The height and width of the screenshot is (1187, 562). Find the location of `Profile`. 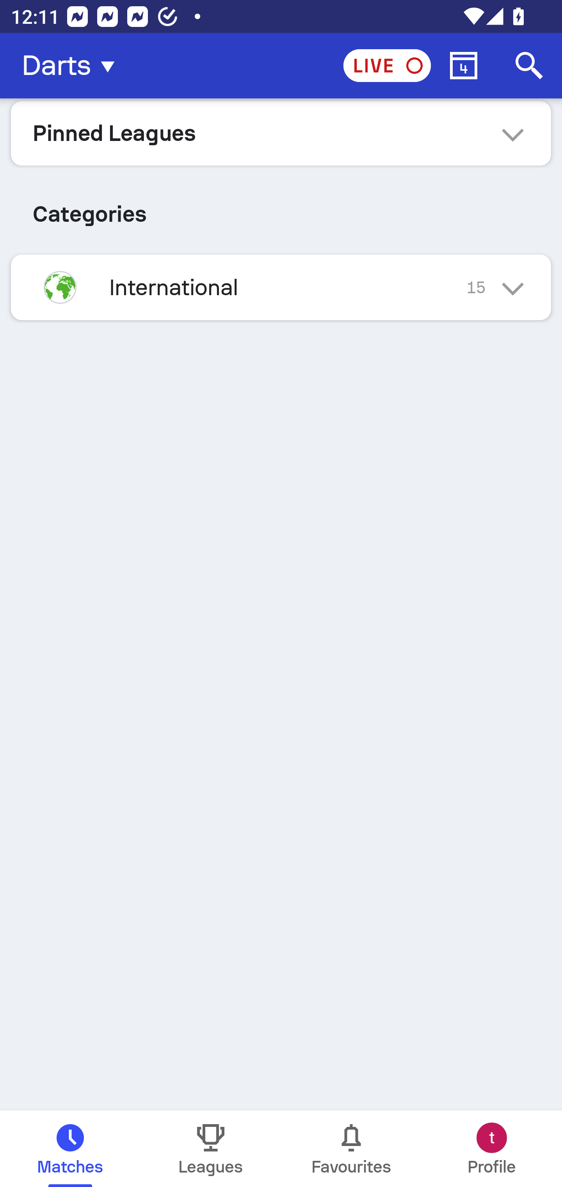

Profile is located at coordinates (492, 1149).